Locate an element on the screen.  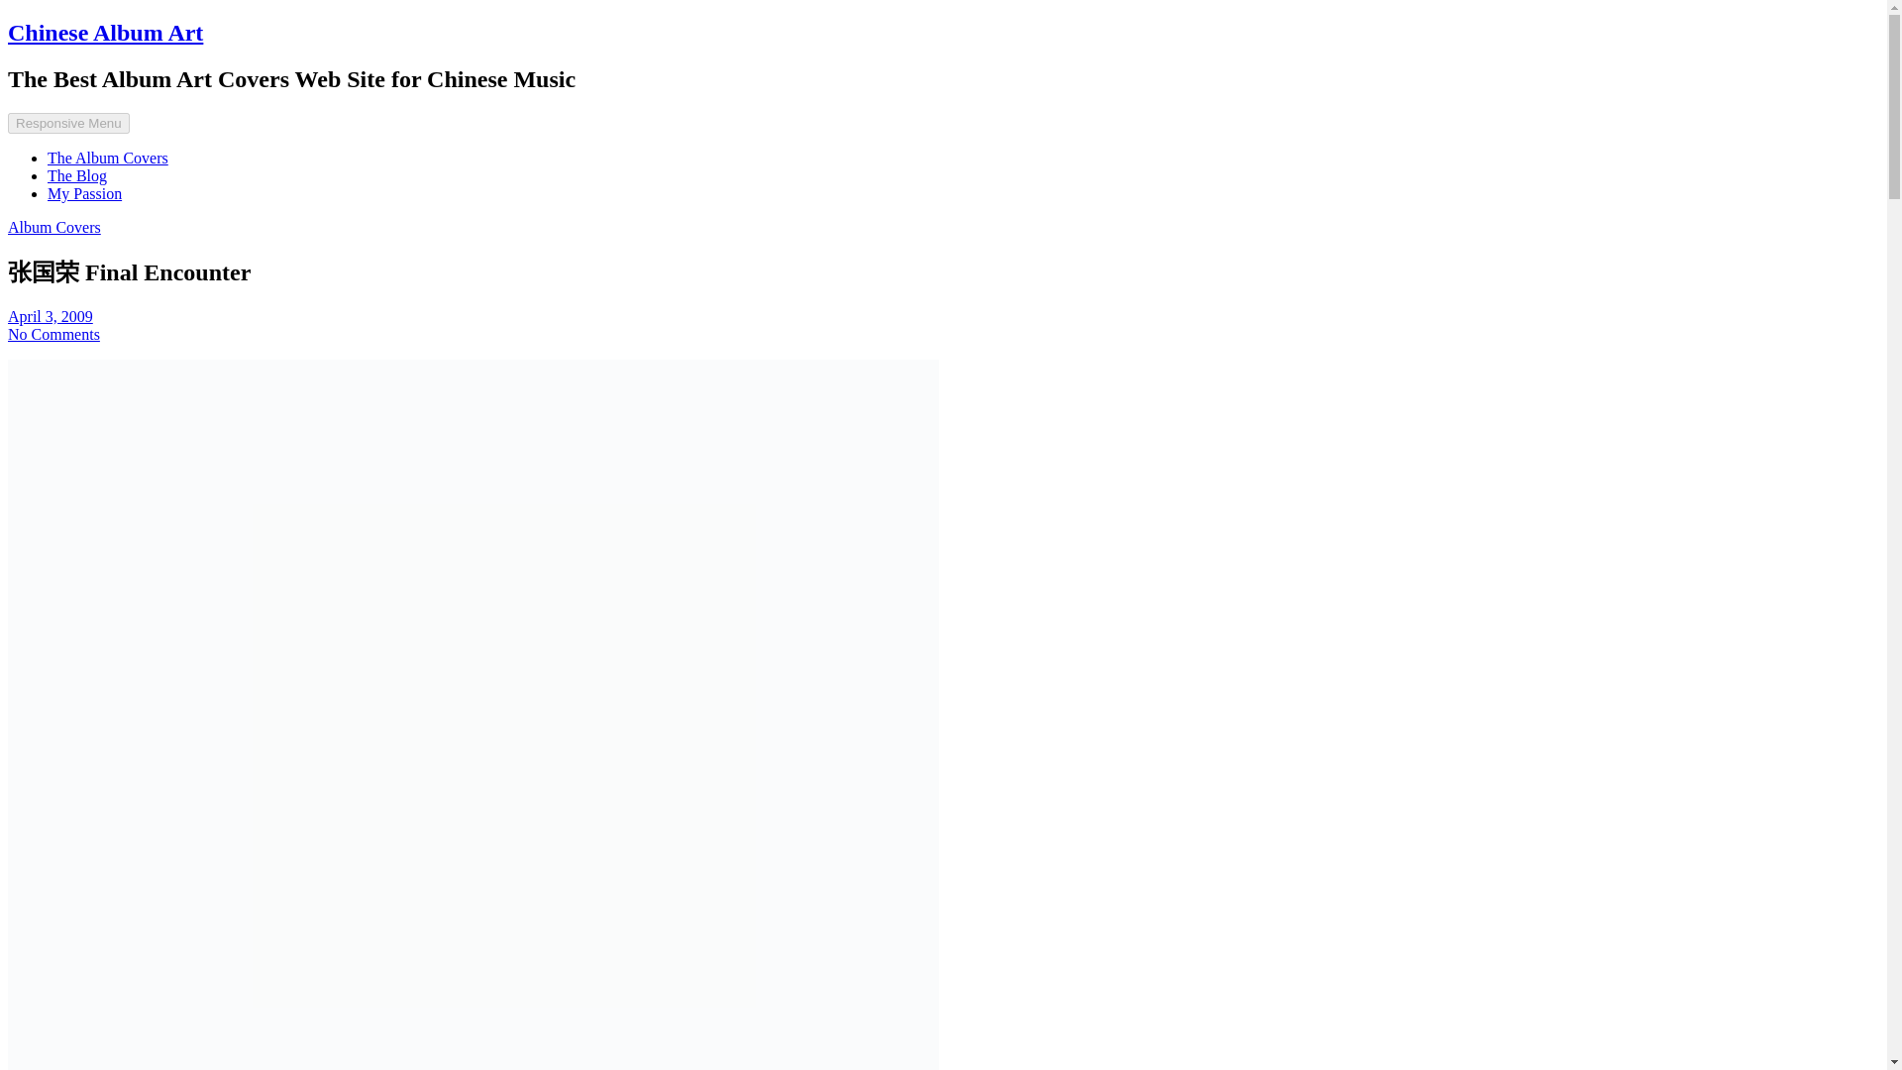
The Album Covers is located at coordinates (108, 159).